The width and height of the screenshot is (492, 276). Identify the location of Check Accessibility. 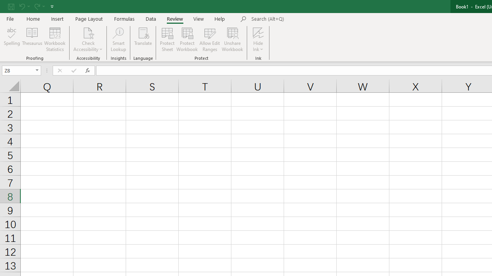
(88, 39).